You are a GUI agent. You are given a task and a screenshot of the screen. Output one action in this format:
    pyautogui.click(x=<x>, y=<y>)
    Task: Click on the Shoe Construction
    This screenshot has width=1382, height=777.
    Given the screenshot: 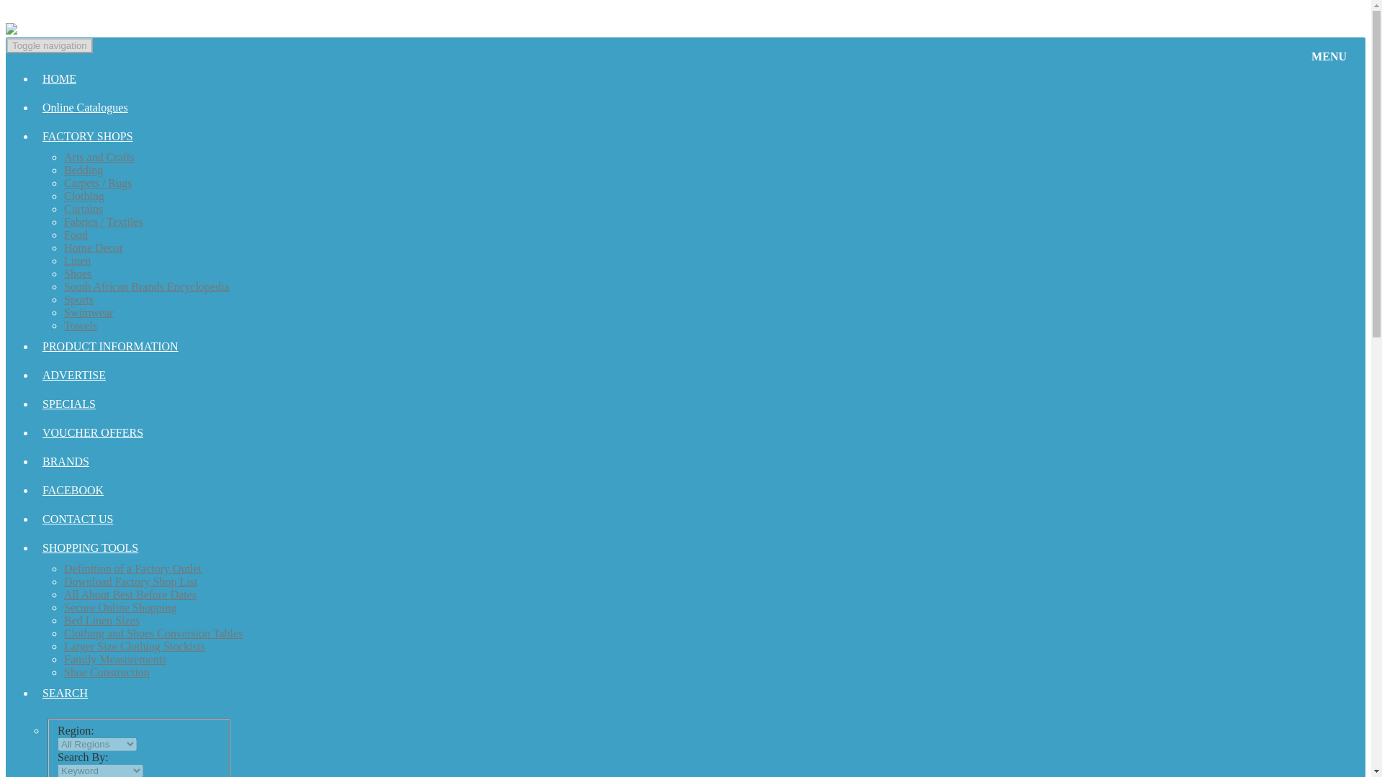 What is the action you would take?
    pyautogui.click(x=107, y=672)
    